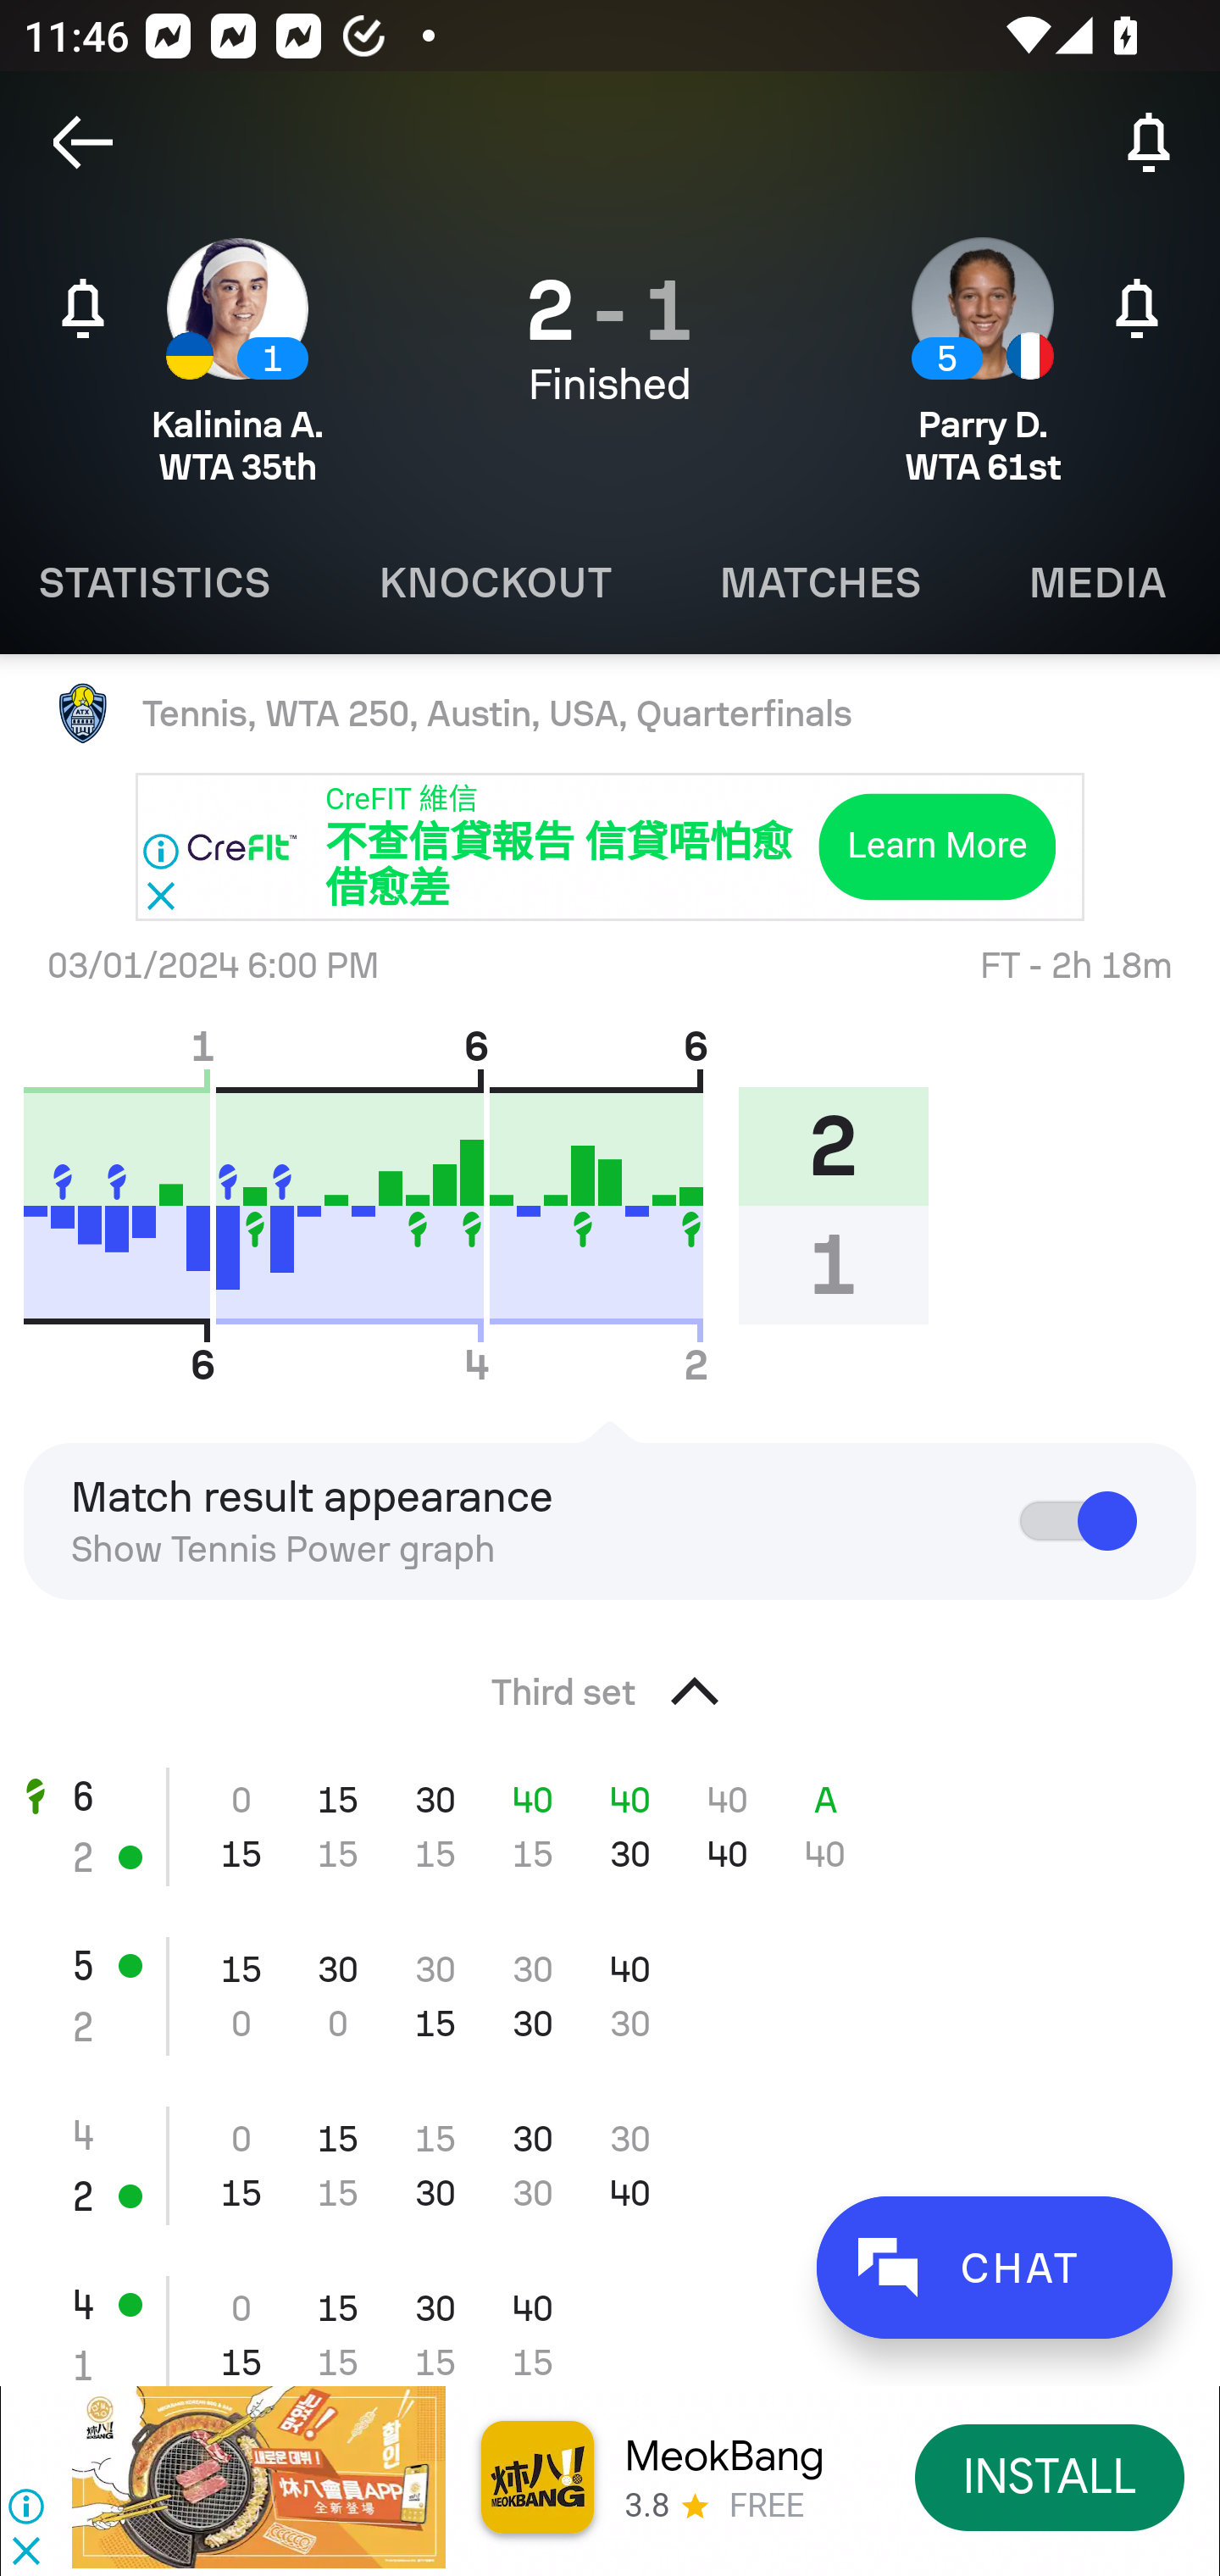  What do you see at coordinates (1051, 2476) in the screenshot?
I see `INSTALL` at bounding box center [1051, 2476].